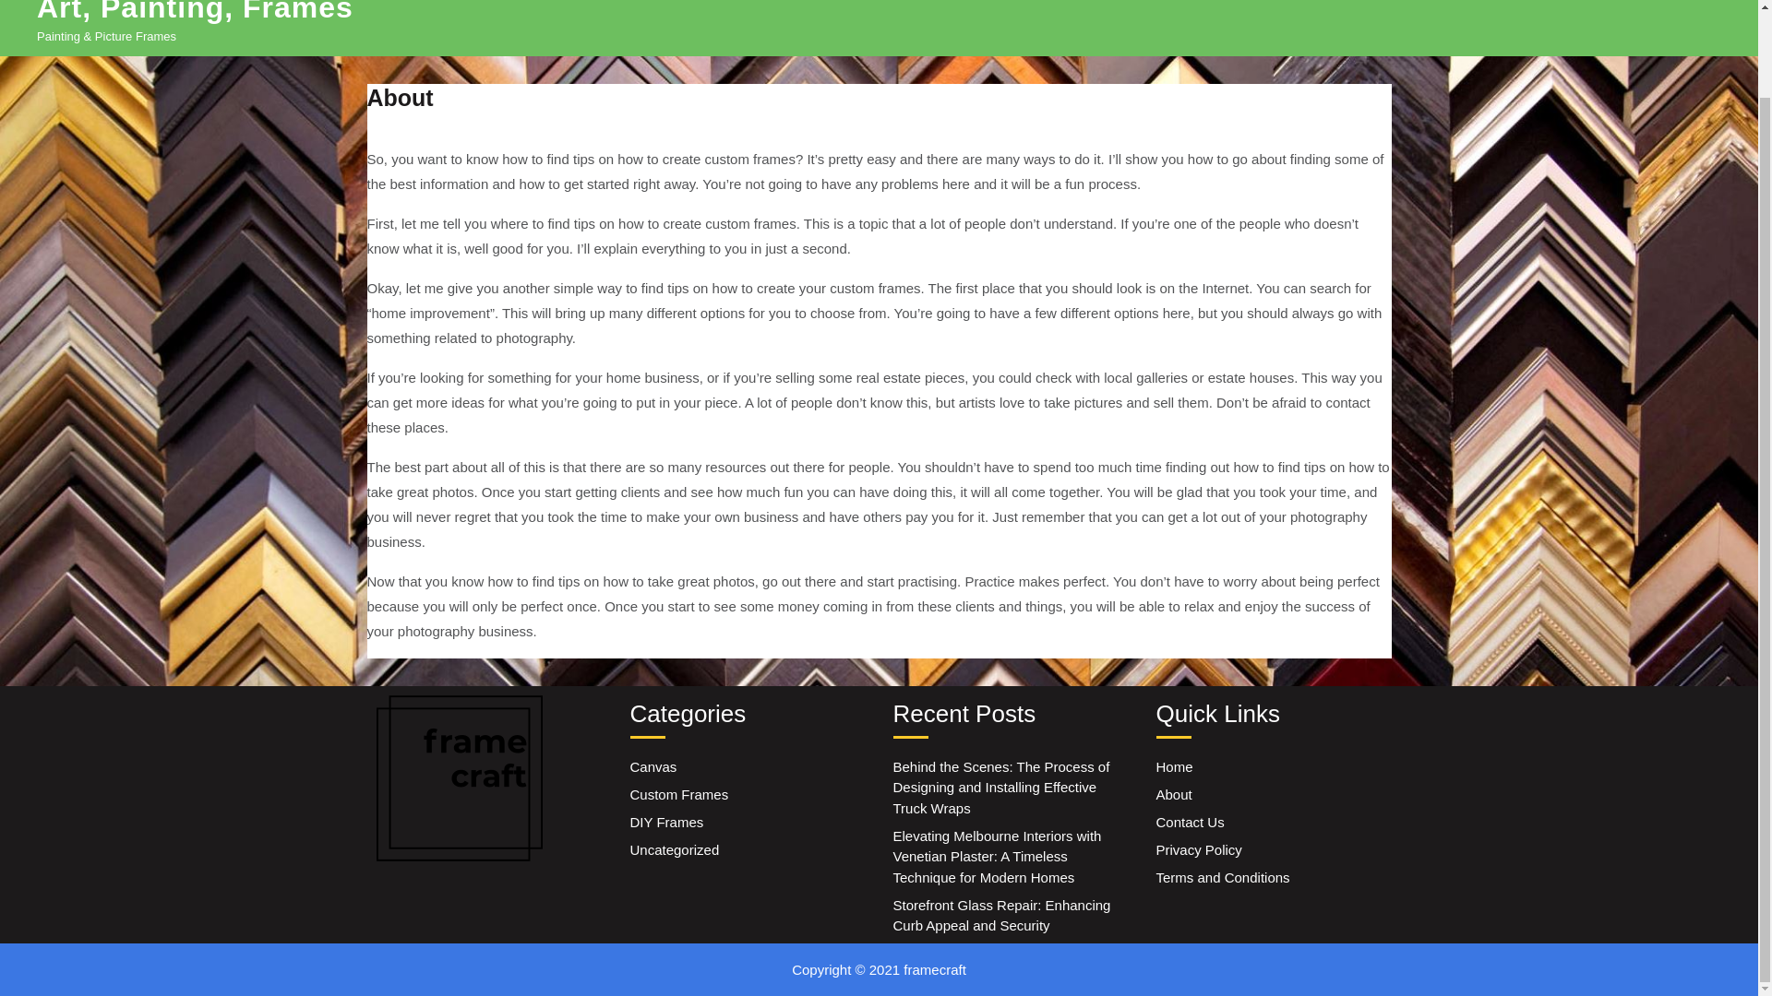  What do you see at coordinates (678, 795) in the screenshot?
I see `Custom Frames` at bounding box center [678, 795].